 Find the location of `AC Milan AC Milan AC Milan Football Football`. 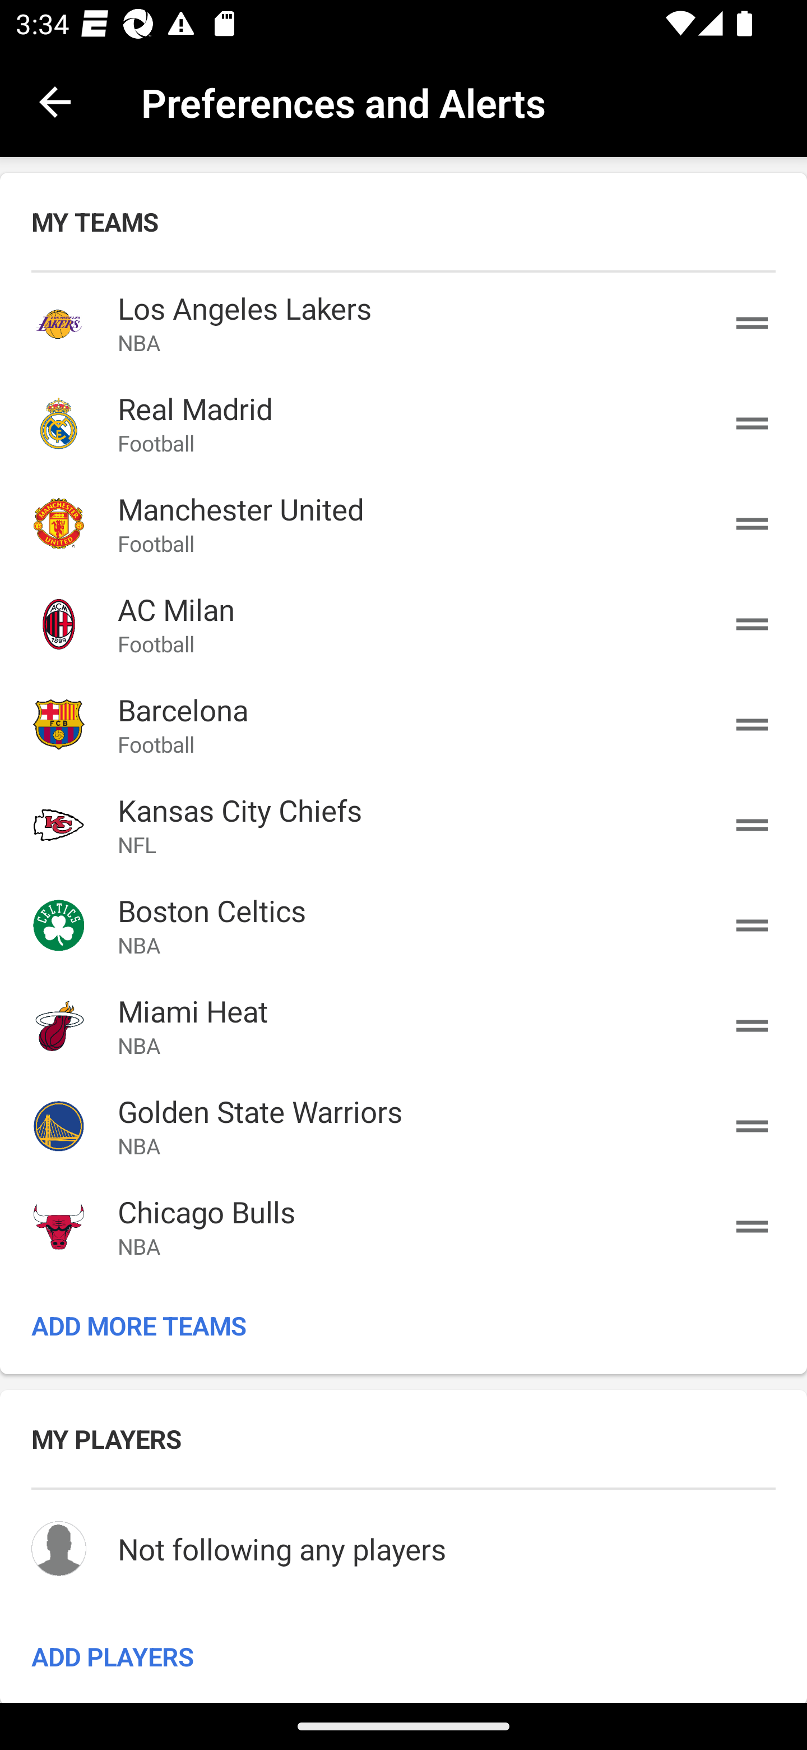

AC Milan AC Milan AC Milan Football Football is located at coordinates (403, 624).